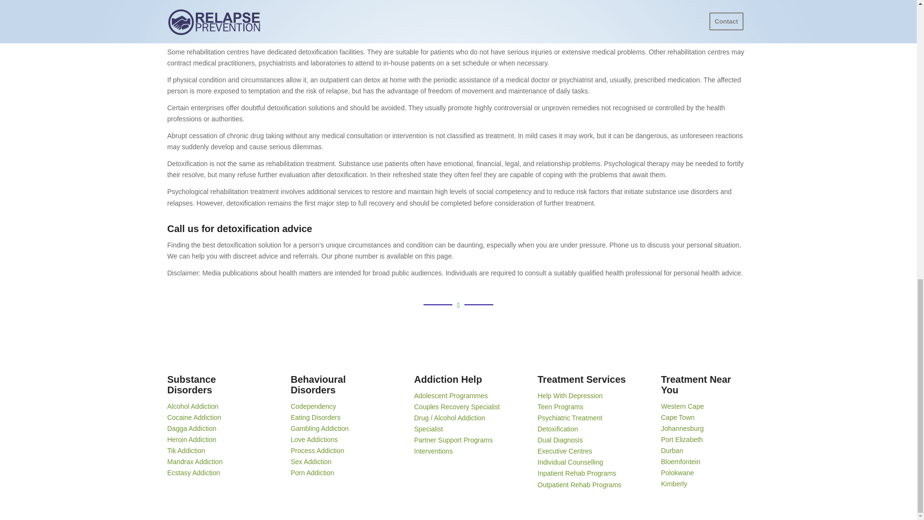  Describe the element at coordinates (558, 429) in the screenshot. I see `Detoxification` at that location.